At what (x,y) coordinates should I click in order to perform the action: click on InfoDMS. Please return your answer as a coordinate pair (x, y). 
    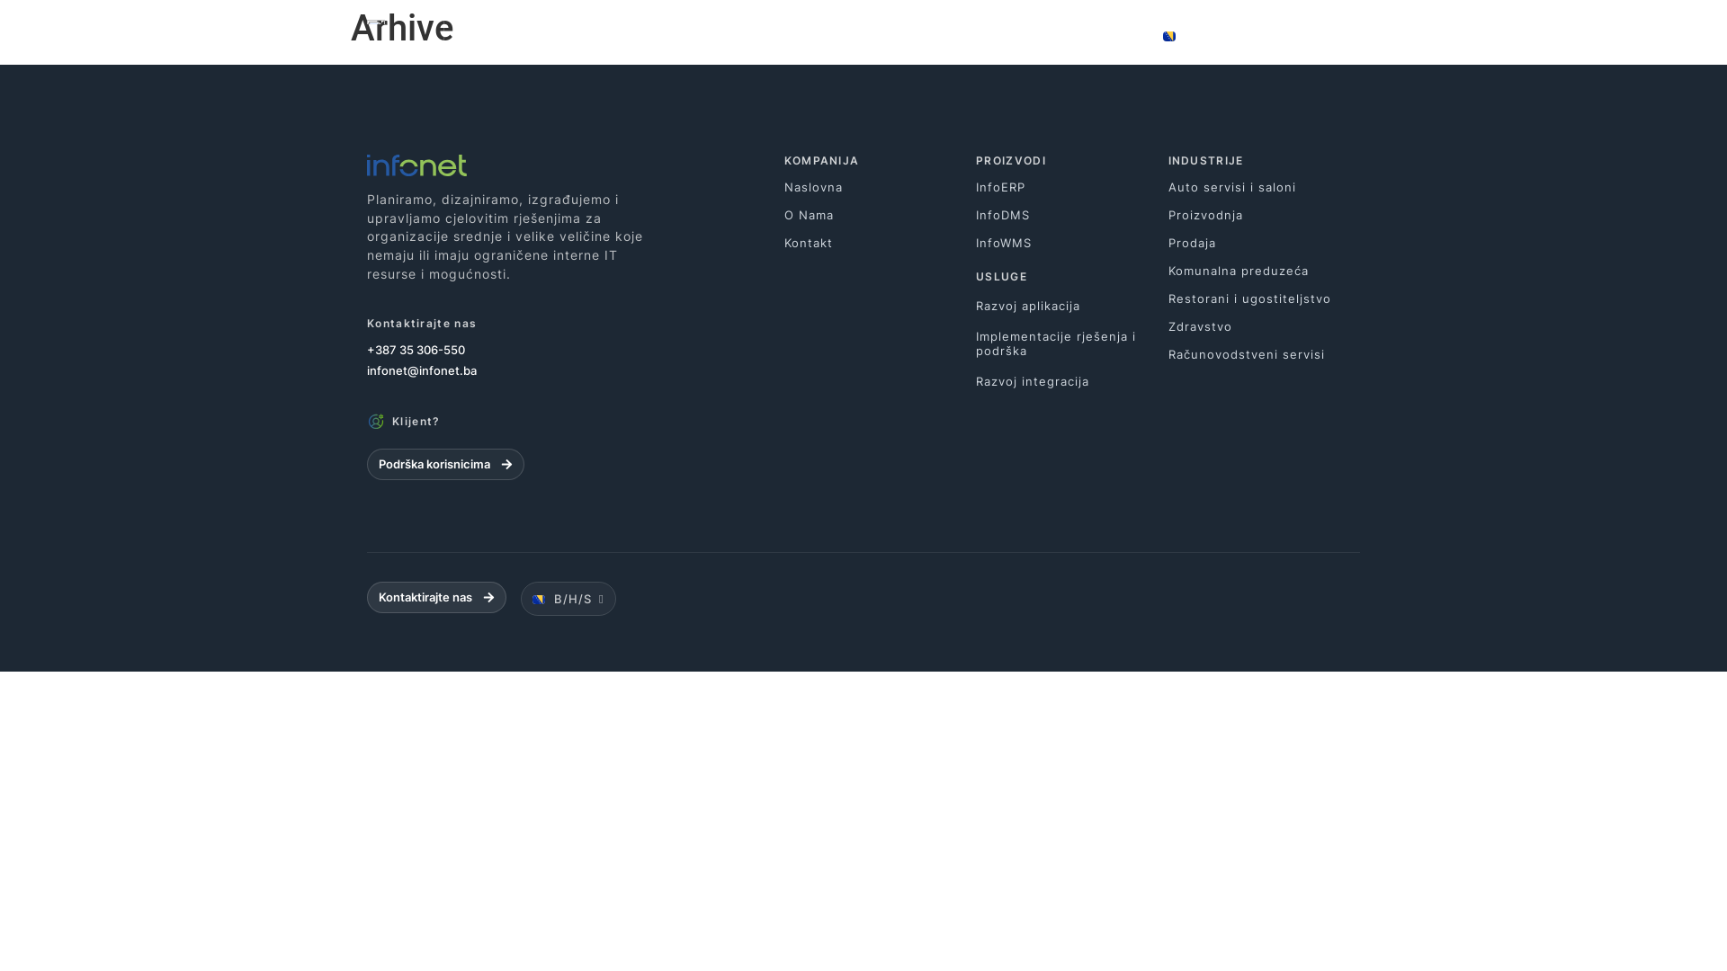
    Looking at the image, I should click on (1072, 216).